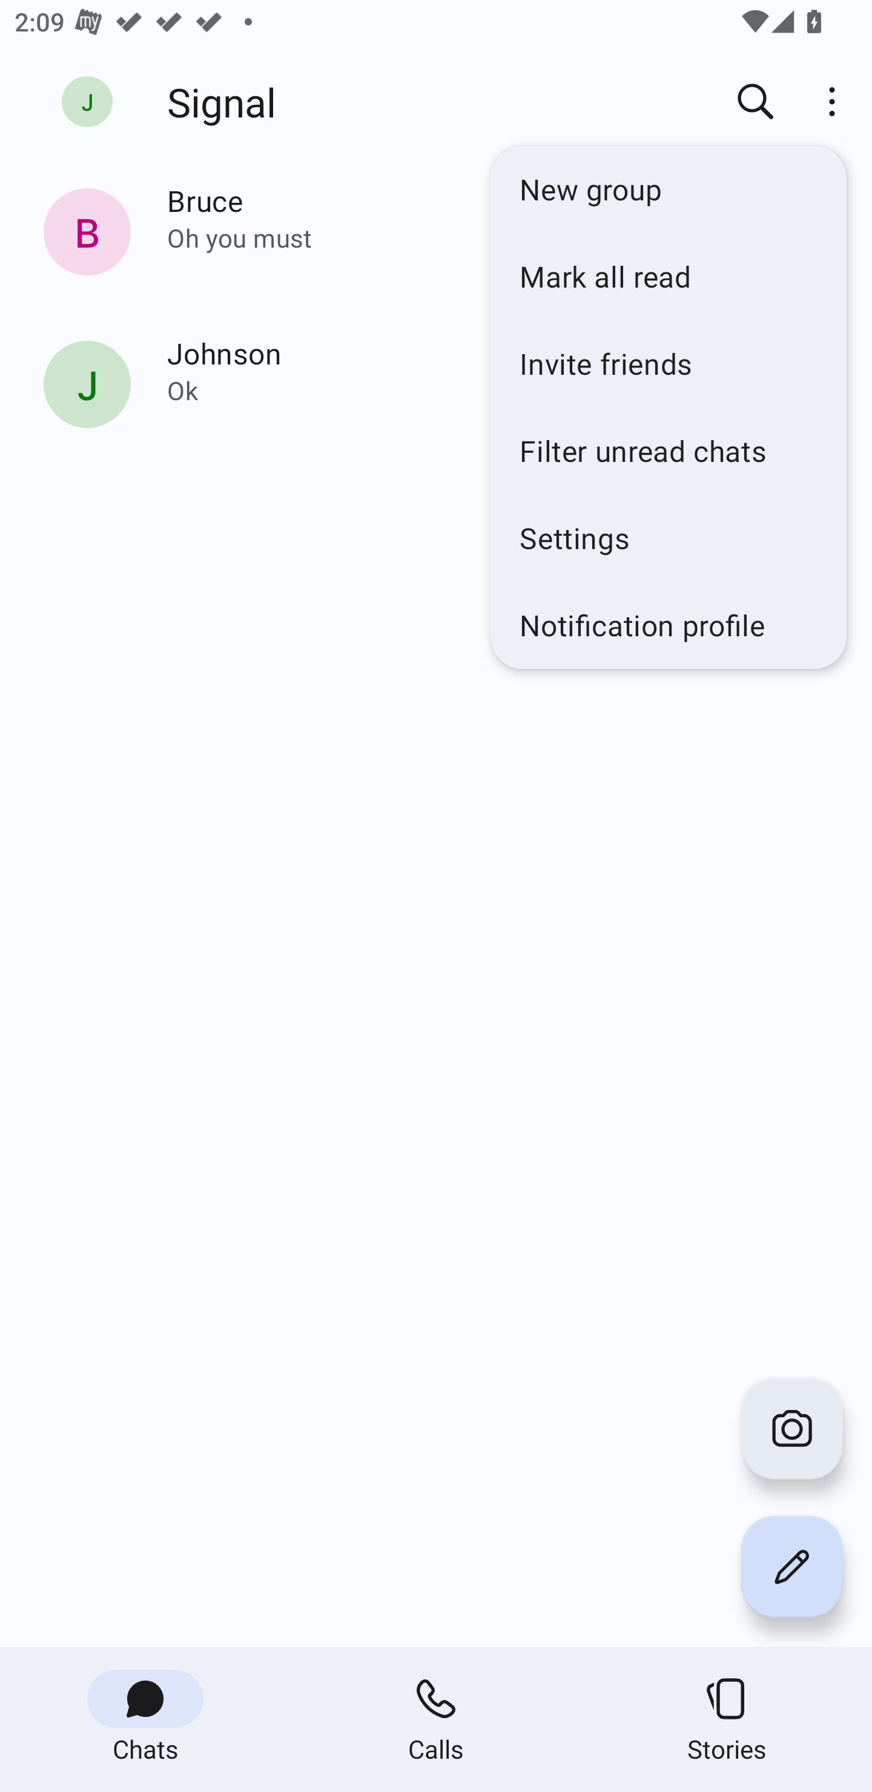  What do you see at coordinates (669, 189) in the screenshot?
I see `New group` at bounding box center [669, 189].